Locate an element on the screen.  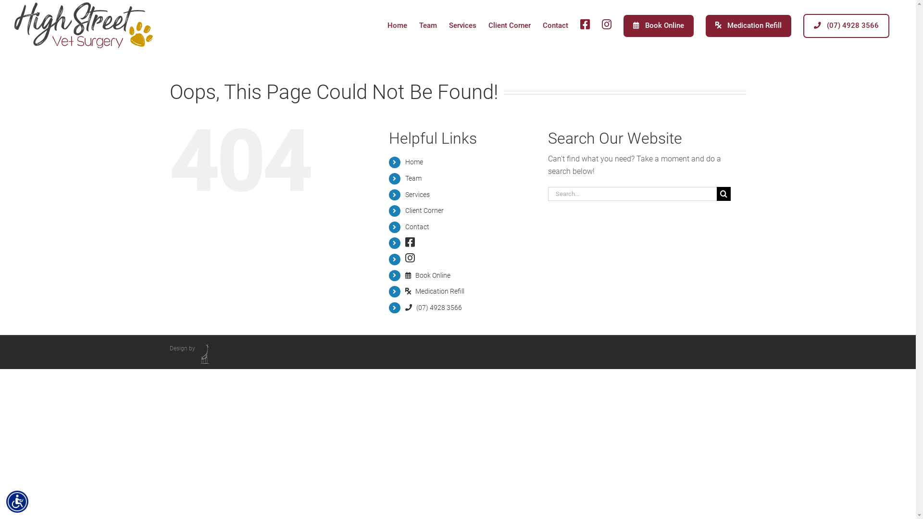
Services is located at coordinates (462, 25).